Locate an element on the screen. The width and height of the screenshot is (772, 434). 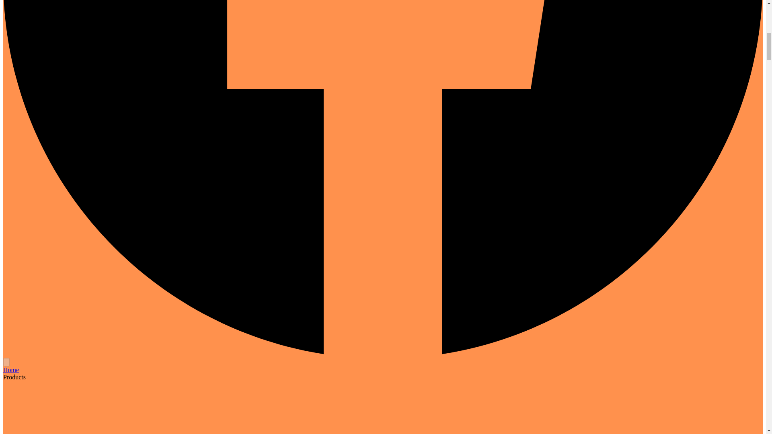
Home is located at coordinates (10, 370).